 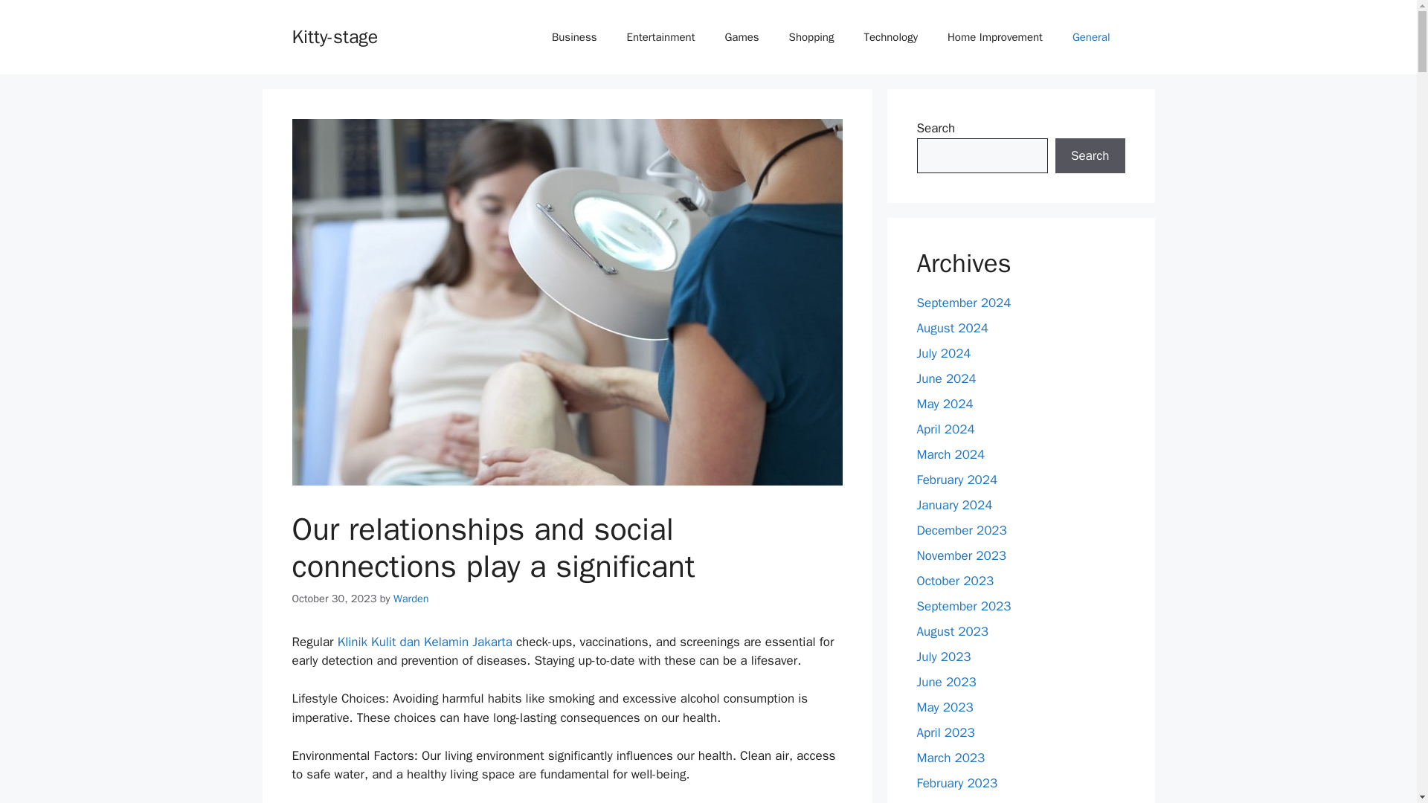 What do you see at coordinates (411, 598) in the screenshot?
I see `Warden` at bounding box center [411, 598].